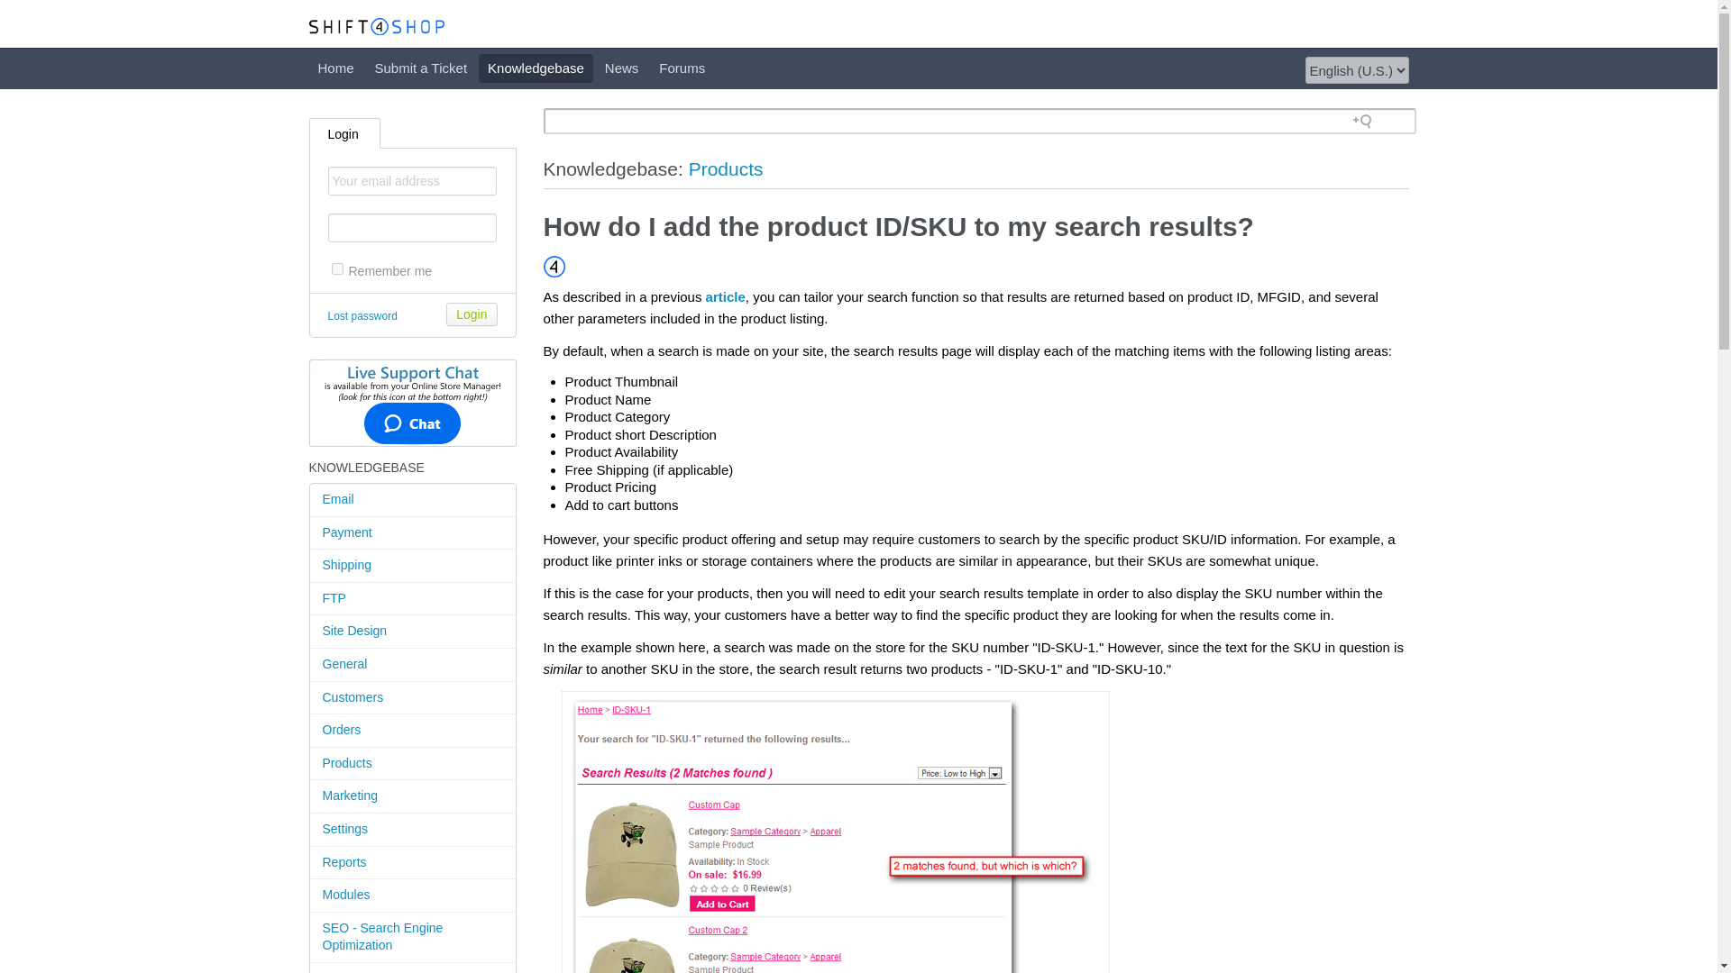  Describe the element at coordinates (334, 68) in the screenshot. I see `Home` at that location.